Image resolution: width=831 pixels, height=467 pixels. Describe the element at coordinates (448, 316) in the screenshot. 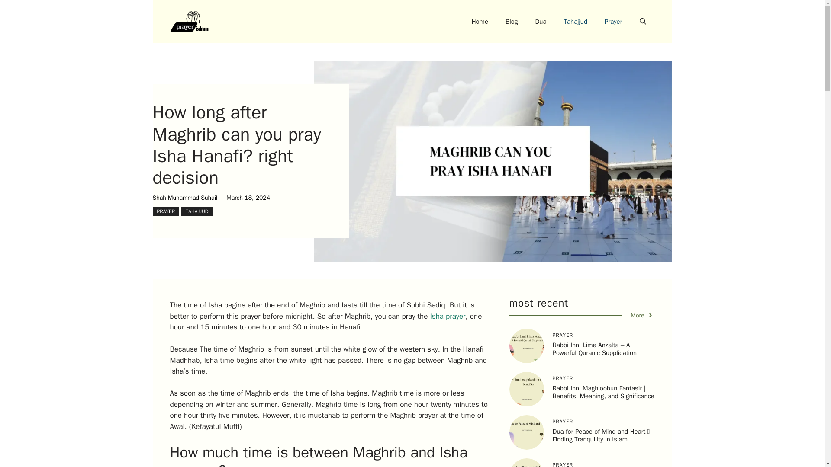

I see `Isha prayer` at that location.